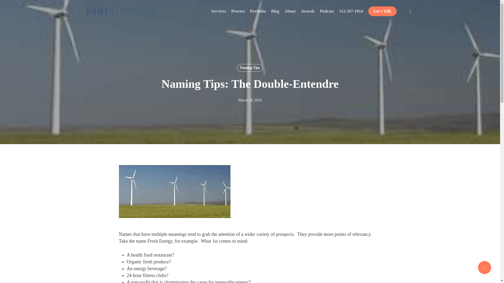 This screenshot has width=504, height=283. I want to click on Portfolio, so click(258, 11).